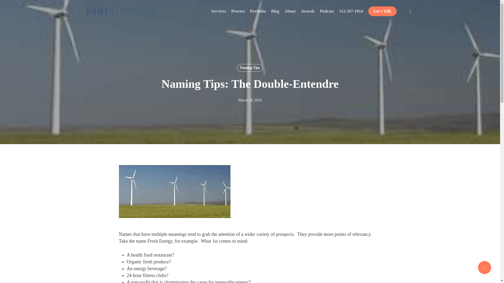 This screenshot has width=504, height=283. I want to click on Portfolio, so click(258, 11).